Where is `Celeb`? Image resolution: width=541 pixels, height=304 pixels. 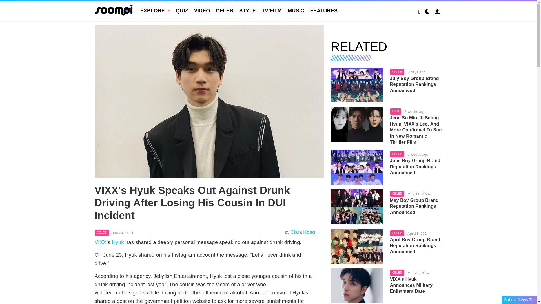
Celeb is located at coordinates (397, 72).